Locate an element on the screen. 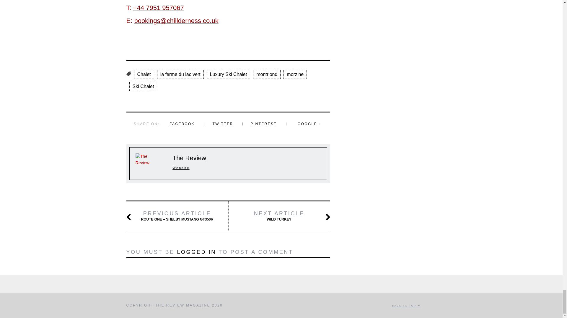 This screenshot has width=567, height=318. Luxury Ski Chalet is located at coordinates (228, 74).